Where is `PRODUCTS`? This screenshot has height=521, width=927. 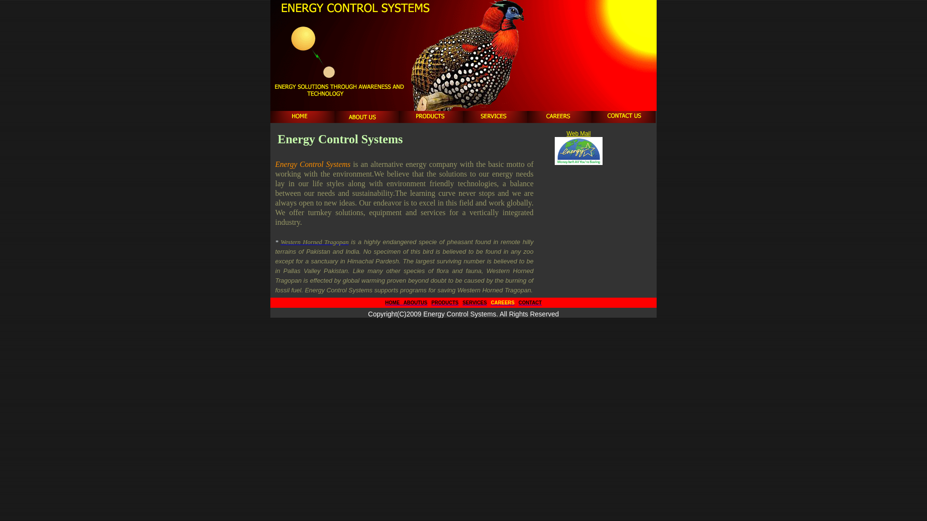
PRODUCTS is located at coordinates (445, 303).